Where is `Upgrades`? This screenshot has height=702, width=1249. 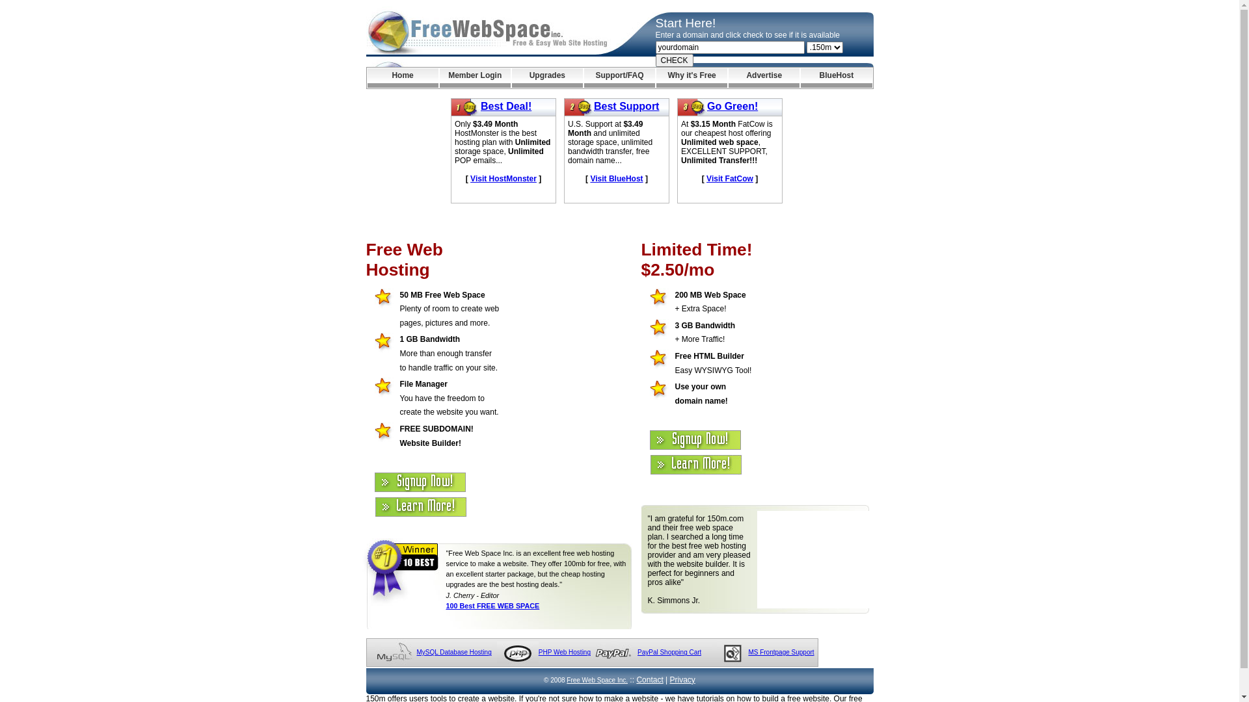
Upgrades is located at coordinates (548, 78).